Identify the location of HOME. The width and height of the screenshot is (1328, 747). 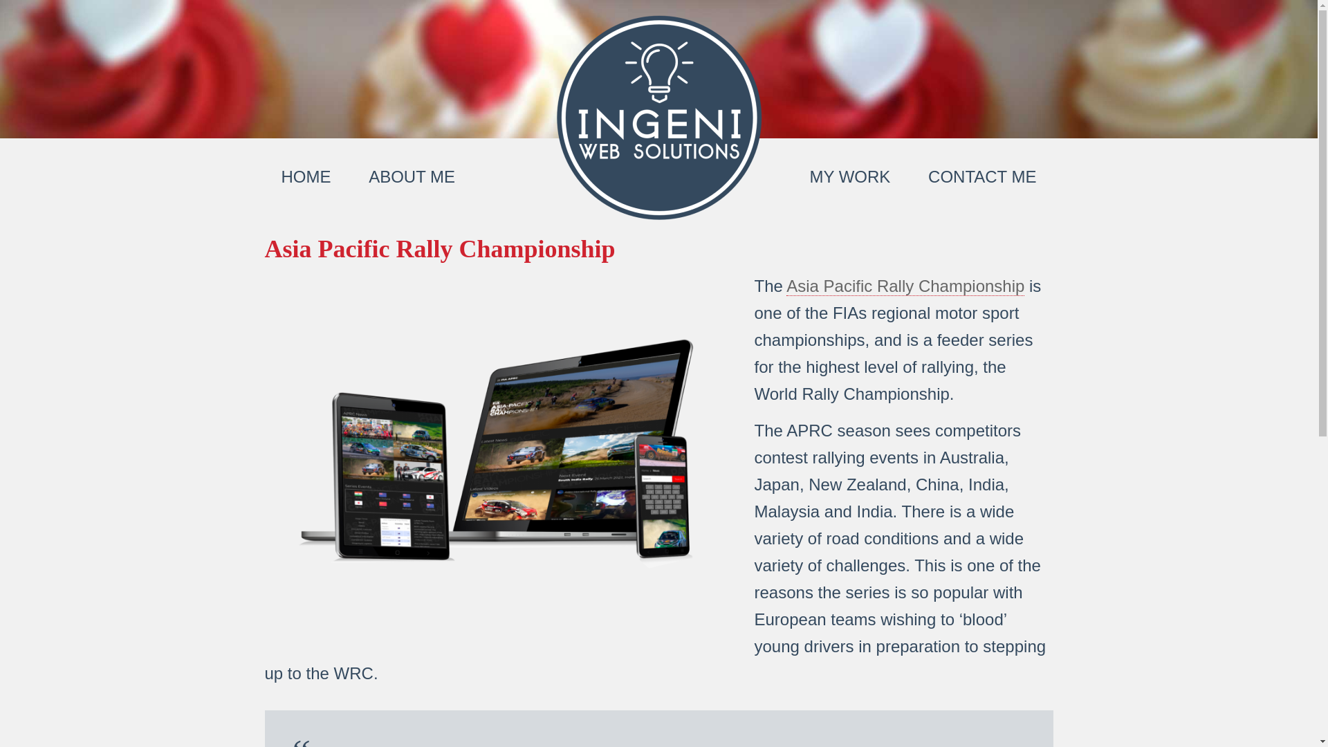
(306, 177).